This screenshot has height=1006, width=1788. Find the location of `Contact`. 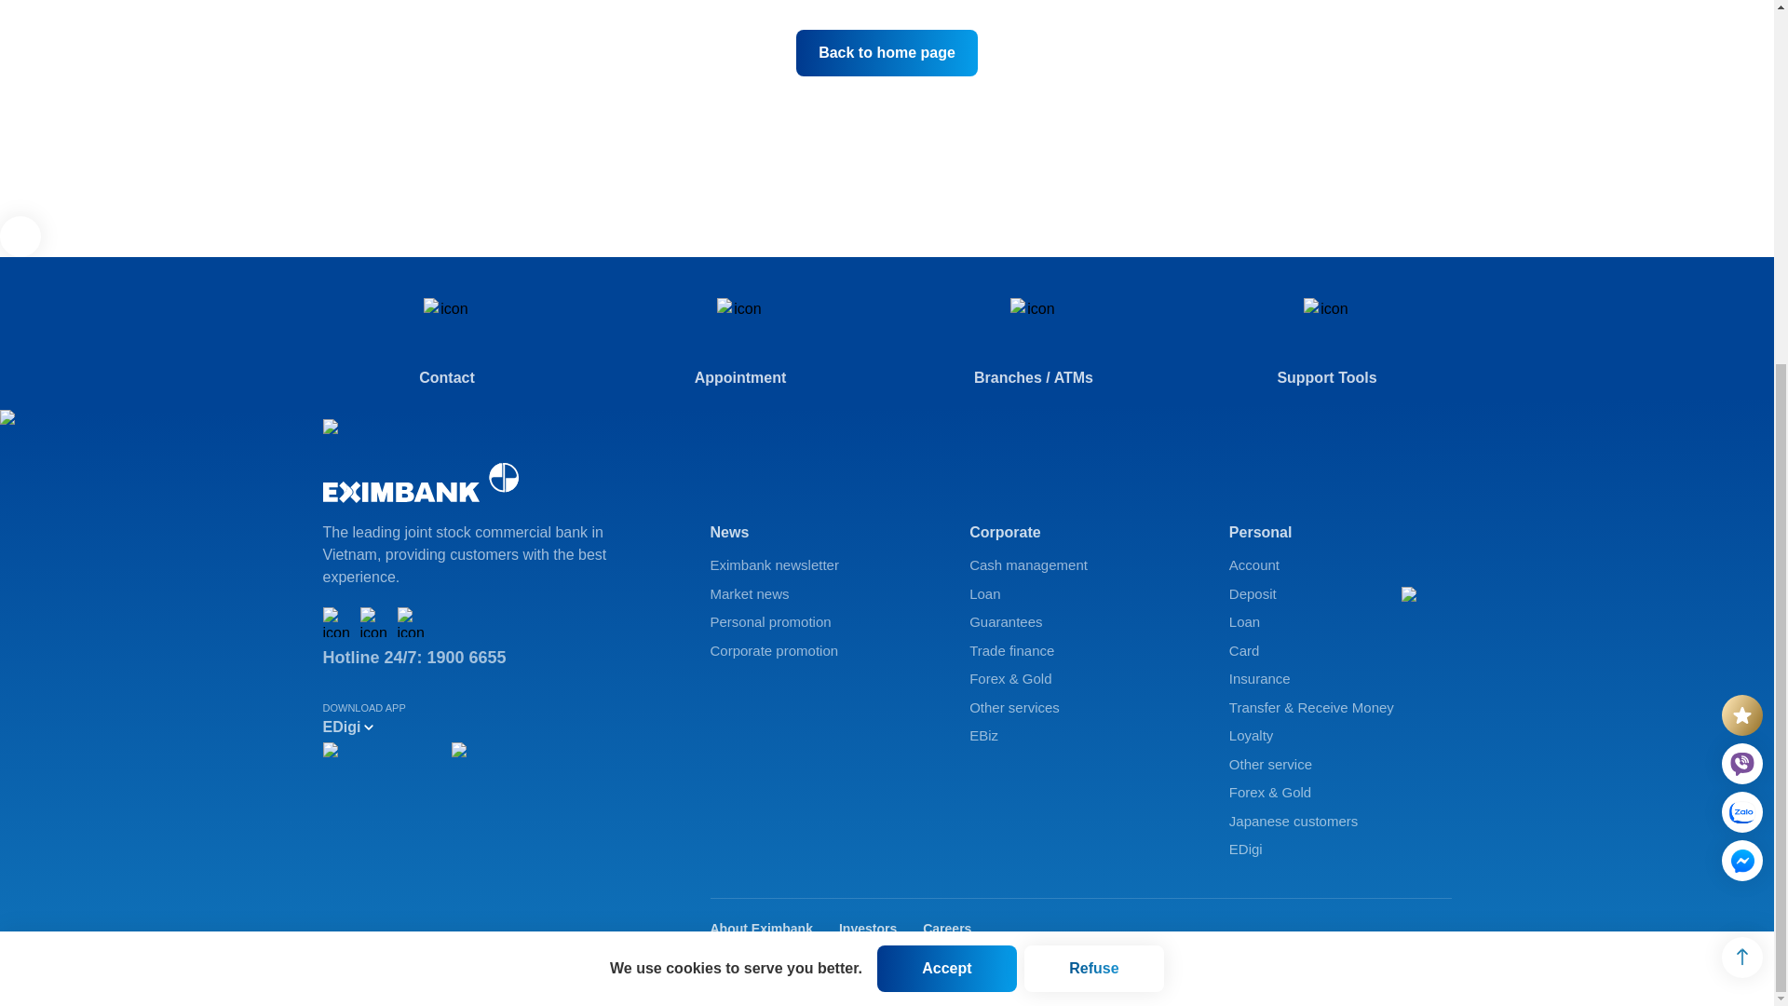

Contact is located at coordinates (445, 343).